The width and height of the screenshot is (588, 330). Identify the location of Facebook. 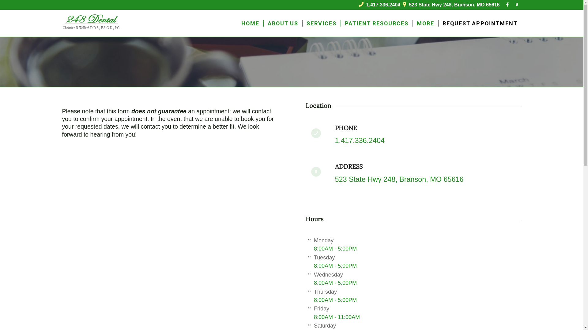
(507, 5).